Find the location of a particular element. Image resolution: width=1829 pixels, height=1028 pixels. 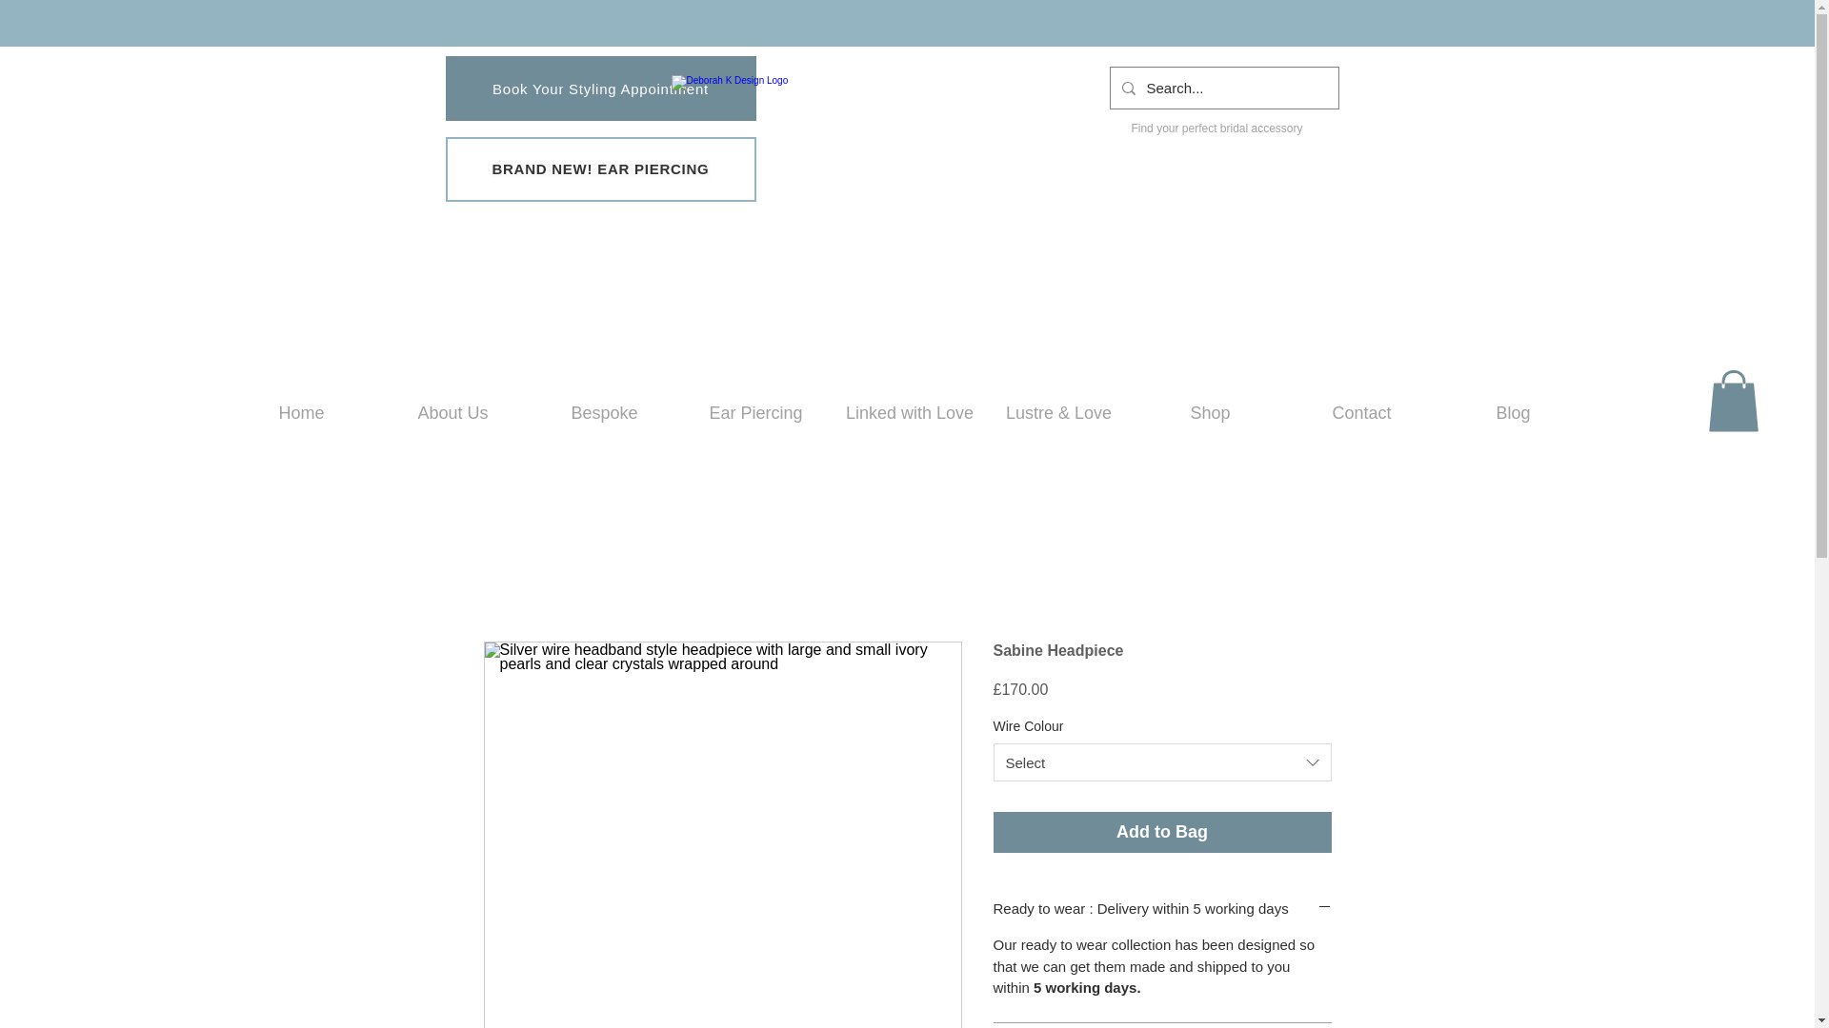

Book Your Styling Appointment is located at coordinates (601, 89).